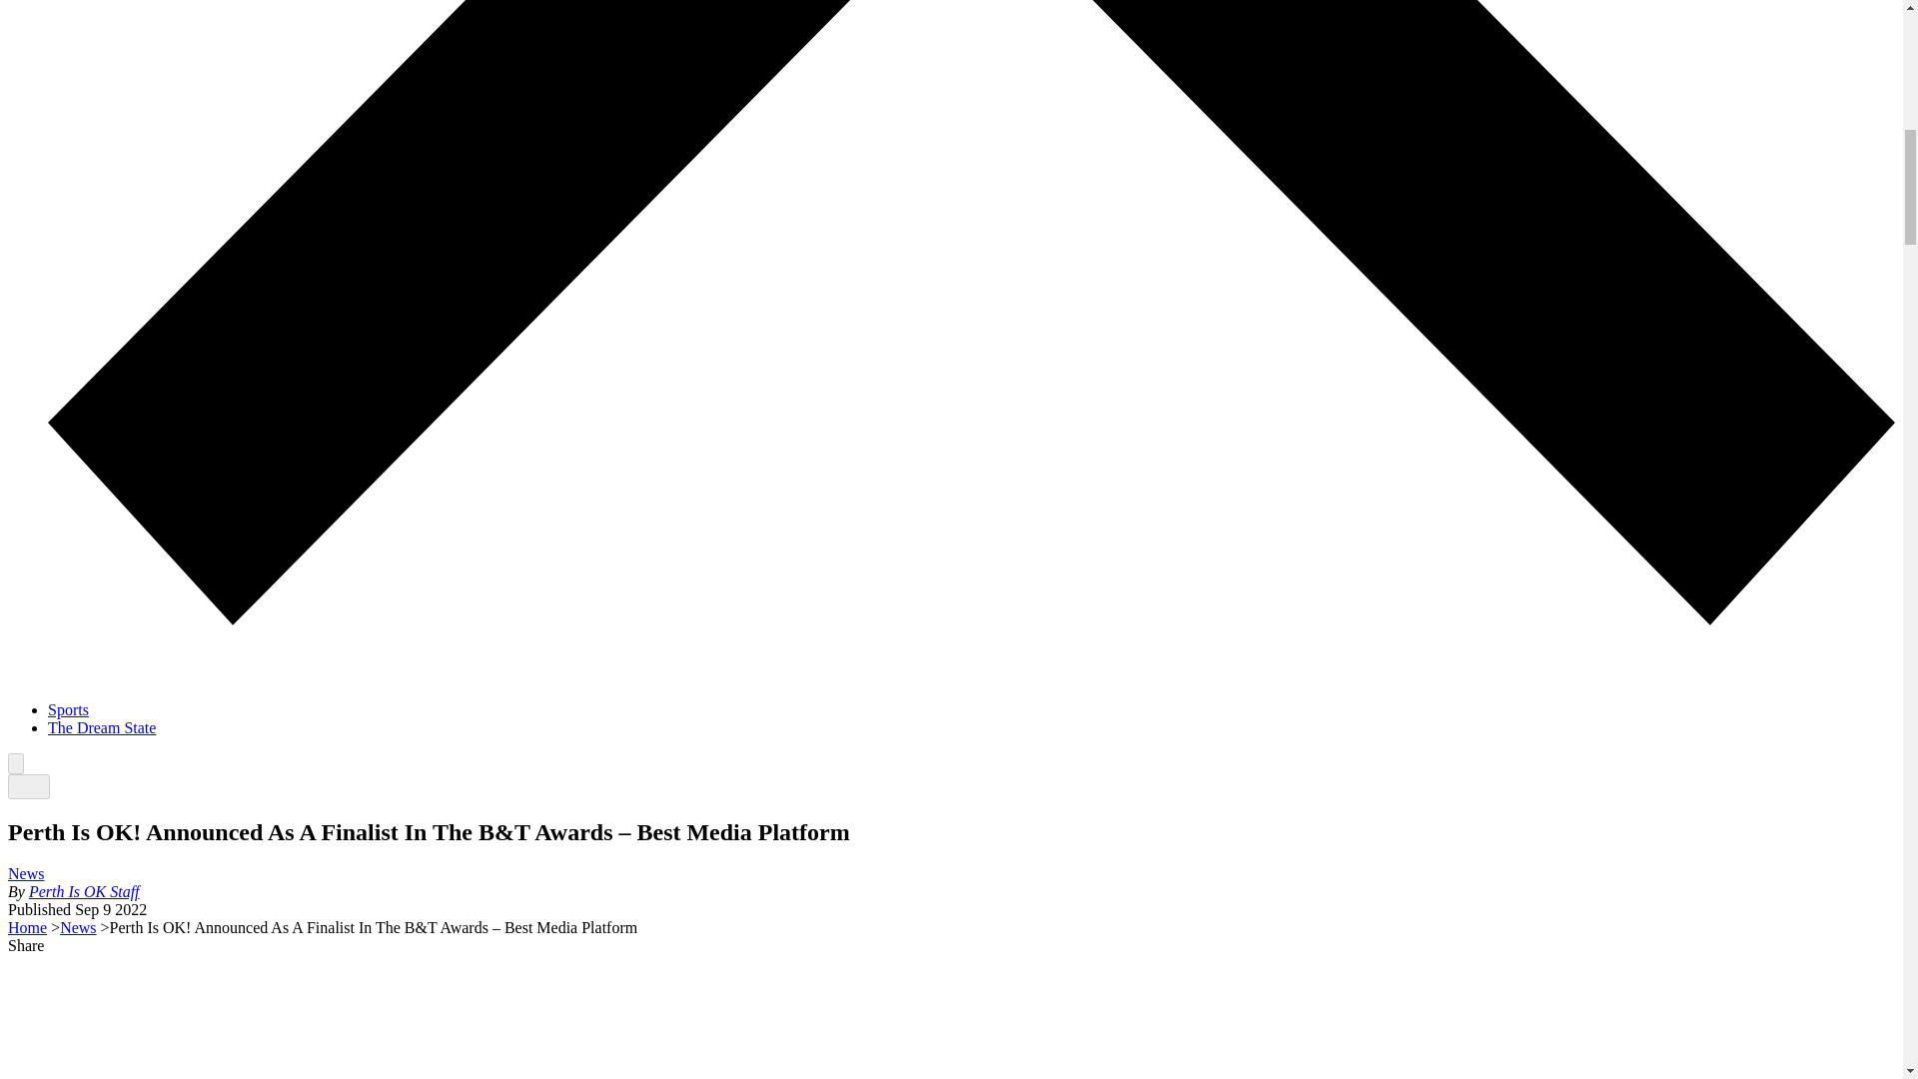 This screenshot has height=1079, width=1918. I want to click on News, so click(26, 873).